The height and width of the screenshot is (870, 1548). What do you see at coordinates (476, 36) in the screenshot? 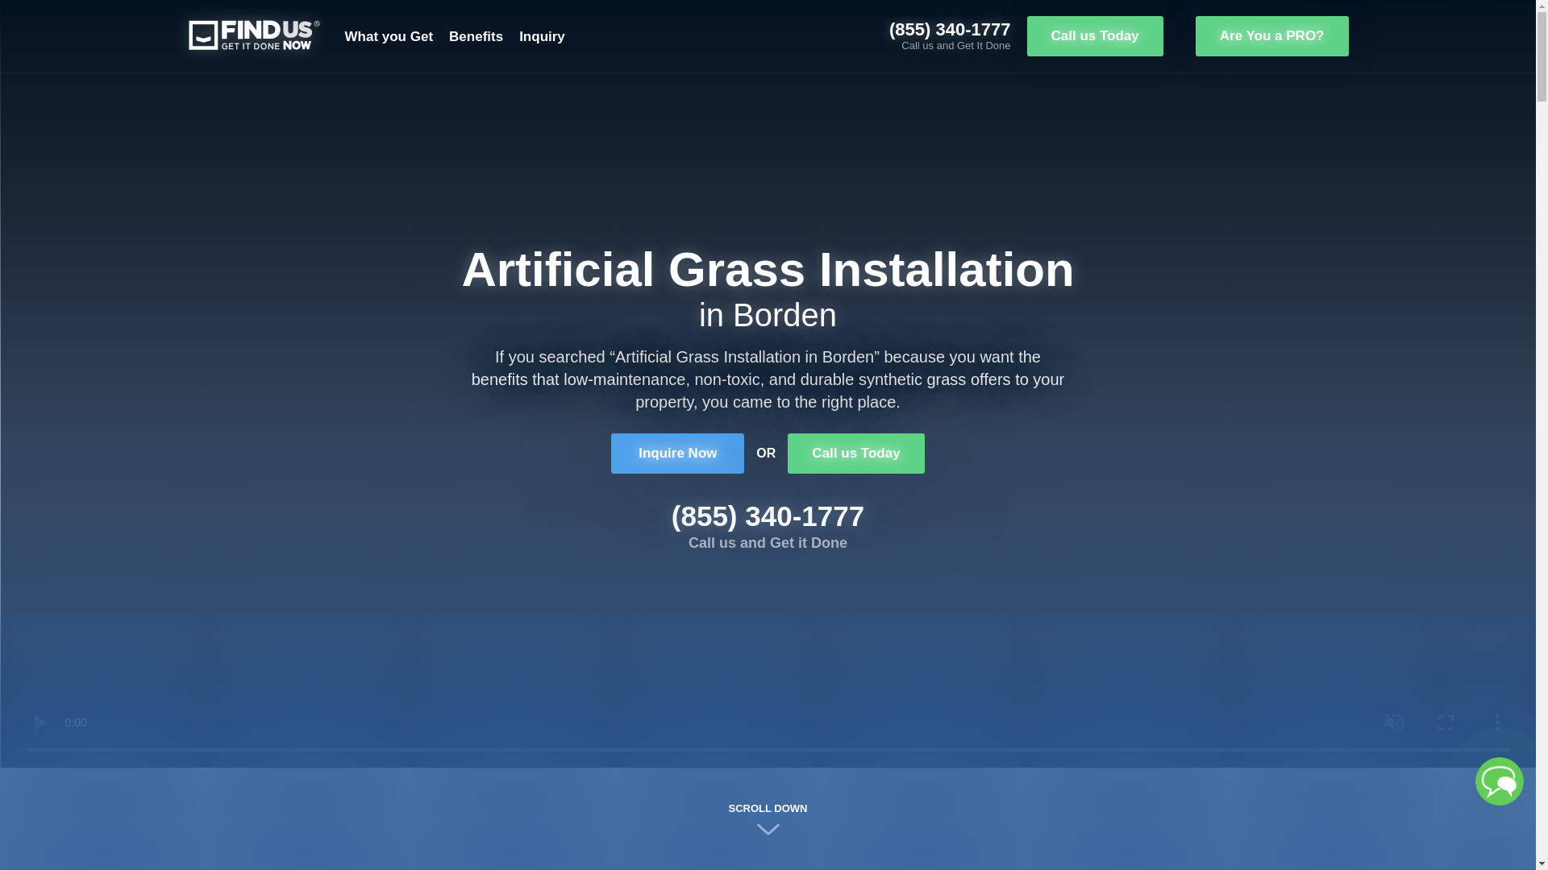
I see `Benefits` at bounding box center [476, 36].